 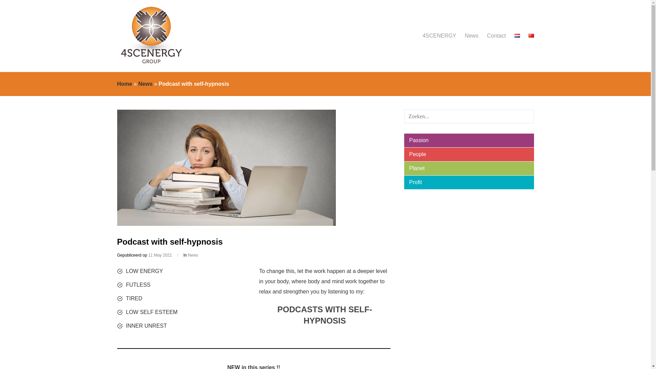 What do you see at coordinates (469, 168) in the screenshot?
I see `Planet` at bounding box center [469, 168].